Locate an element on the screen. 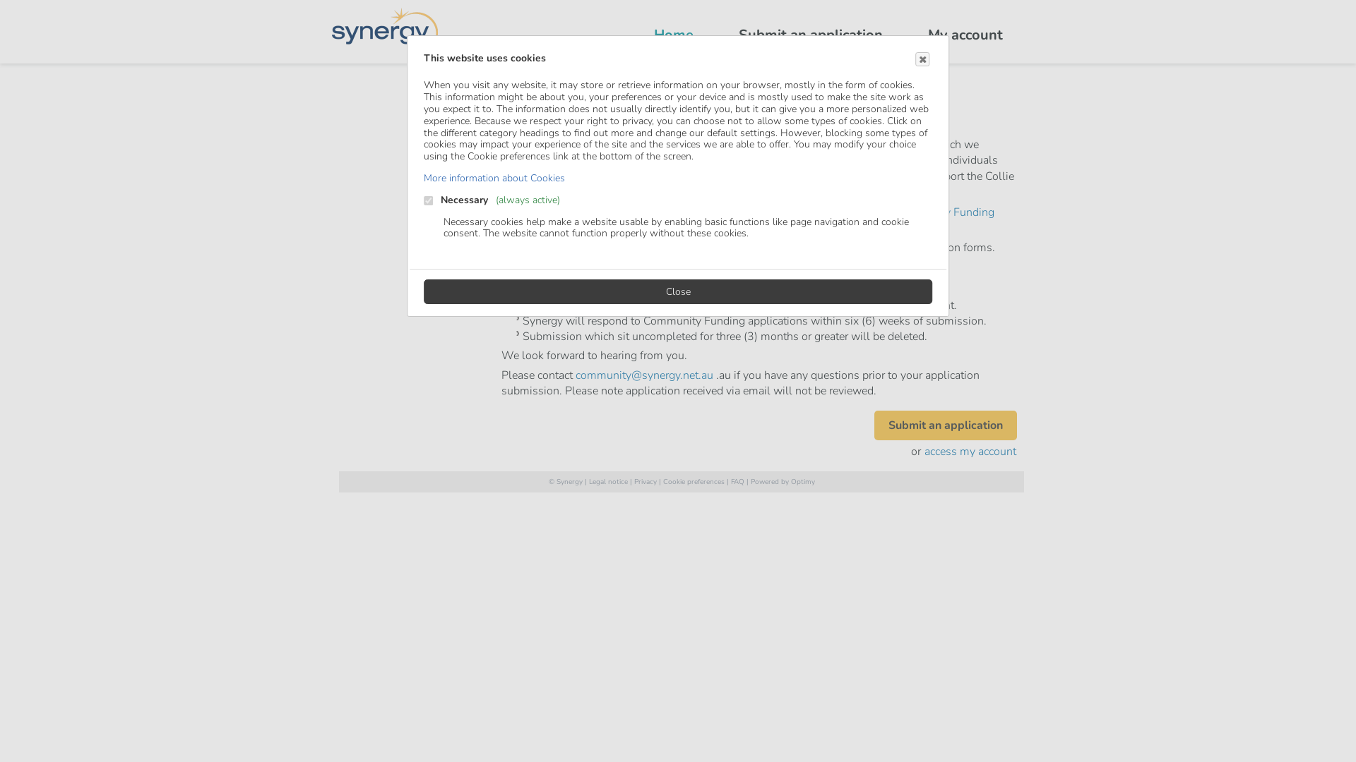 Image resolution: width=1356 pixels, height=762 pixels. Home is located at coordinates (674, 35).